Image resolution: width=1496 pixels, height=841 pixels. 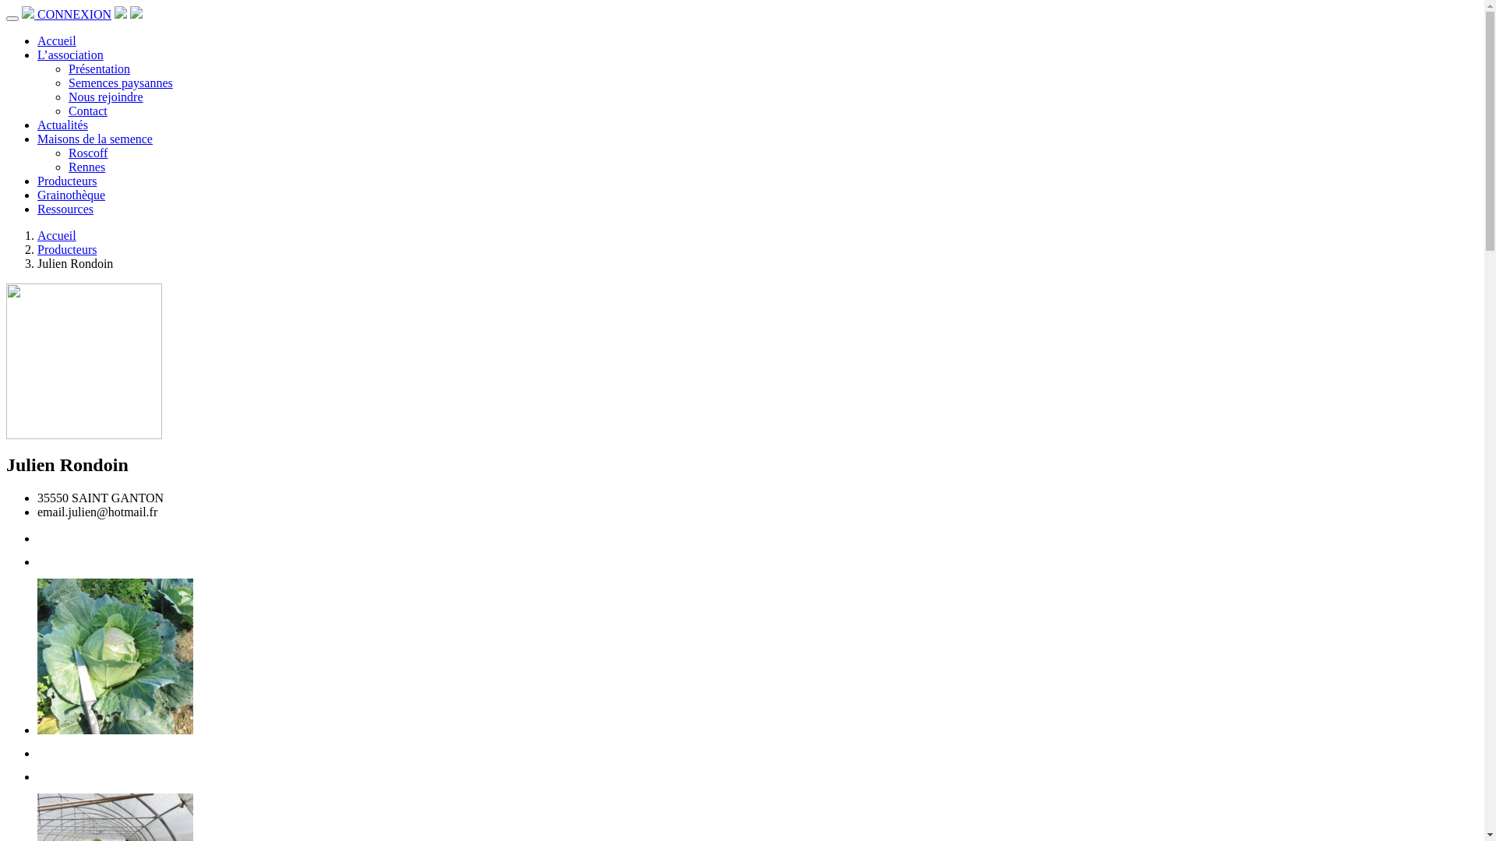 I want to click on Maisons de la semence, so click(x=95, y=139).